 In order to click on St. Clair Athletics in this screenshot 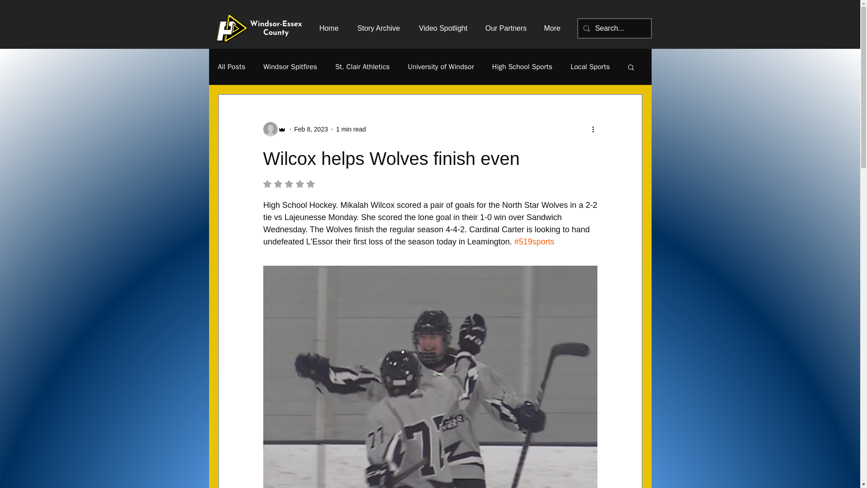, I will do `click(362, 67)`.